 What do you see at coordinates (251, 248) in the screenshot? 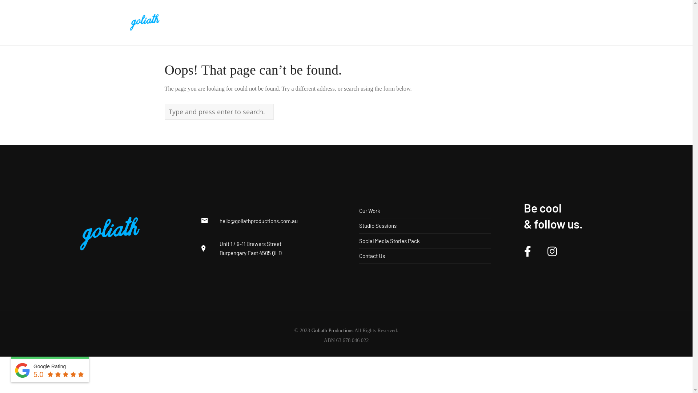
I see `Unit 1 / 9-11 Brewers Street
Burpengary East 4505 QLD` at bounding box center [251, 248].